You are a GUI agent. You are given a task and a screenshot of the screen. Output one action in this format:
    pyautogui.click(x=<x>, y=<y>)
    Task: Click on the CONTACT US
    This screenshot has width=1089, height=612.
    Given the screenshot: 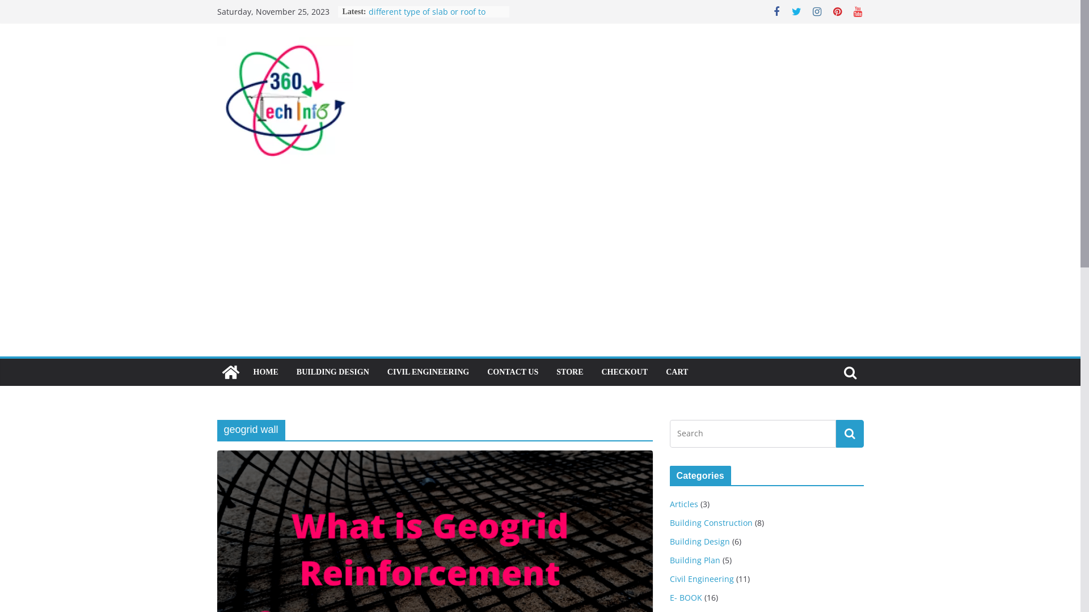 What is the action you would take?
    pyautogui.click(x=513, y=372)
    